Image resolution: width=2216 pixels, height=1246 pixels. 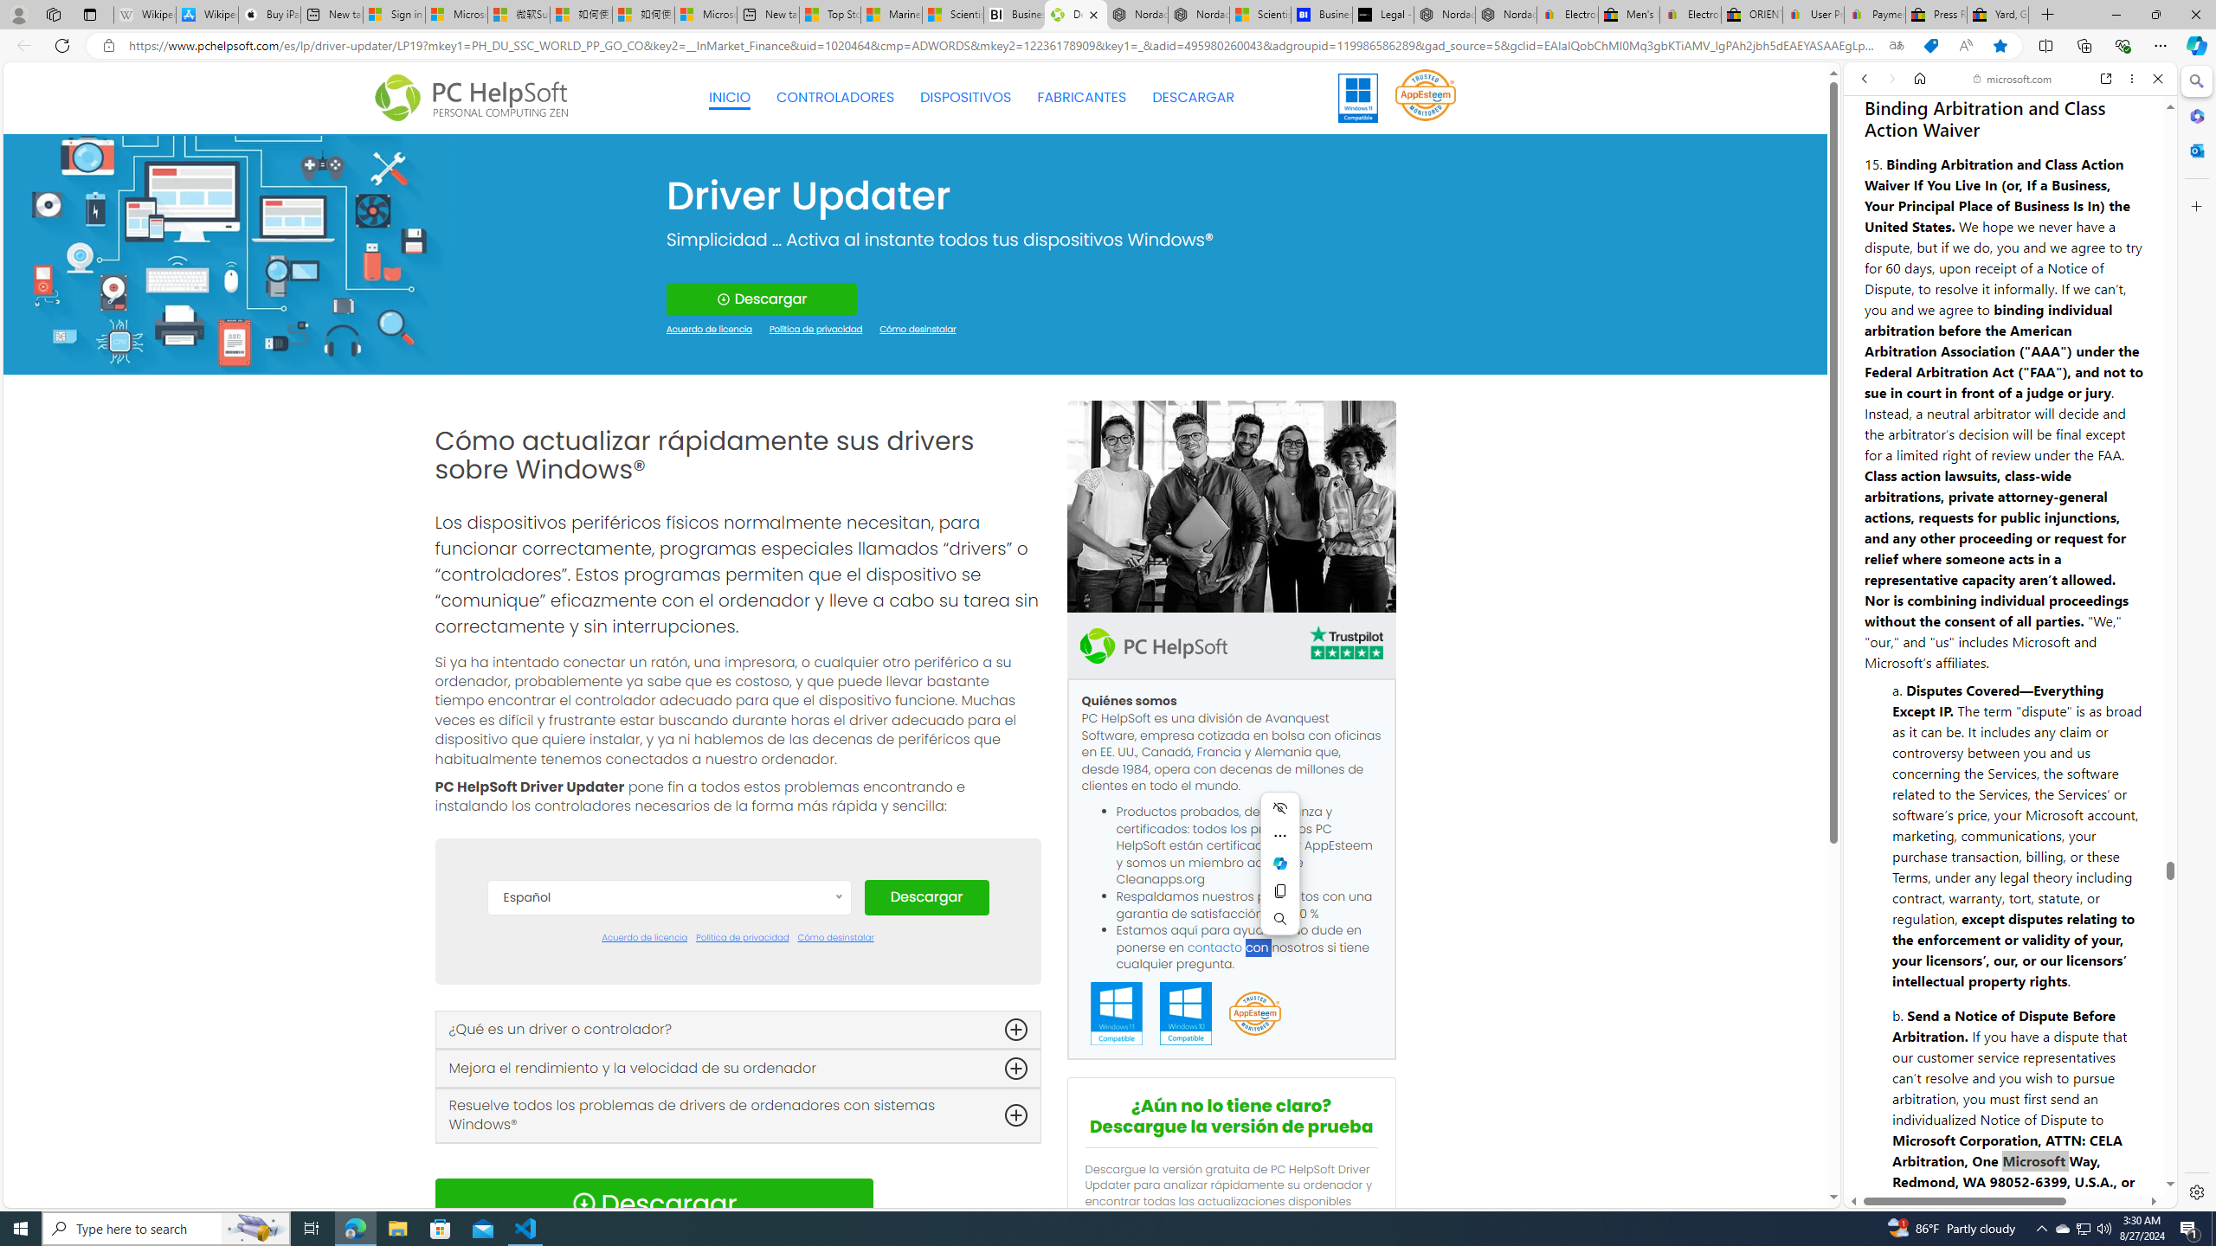 I want to click on DESCARGAR, so click(x=1193, y=97).